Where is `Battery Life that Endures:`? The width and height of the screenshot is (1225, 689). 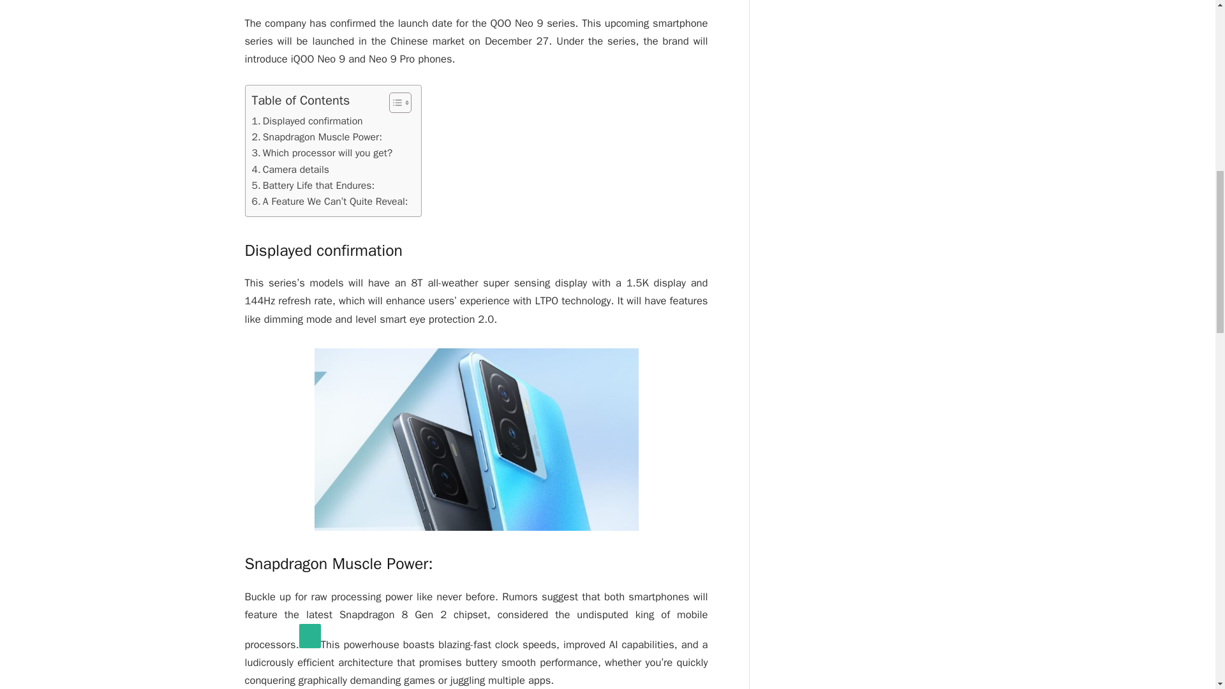
Battery Life that Endures: is located at coordinates (313, 185).